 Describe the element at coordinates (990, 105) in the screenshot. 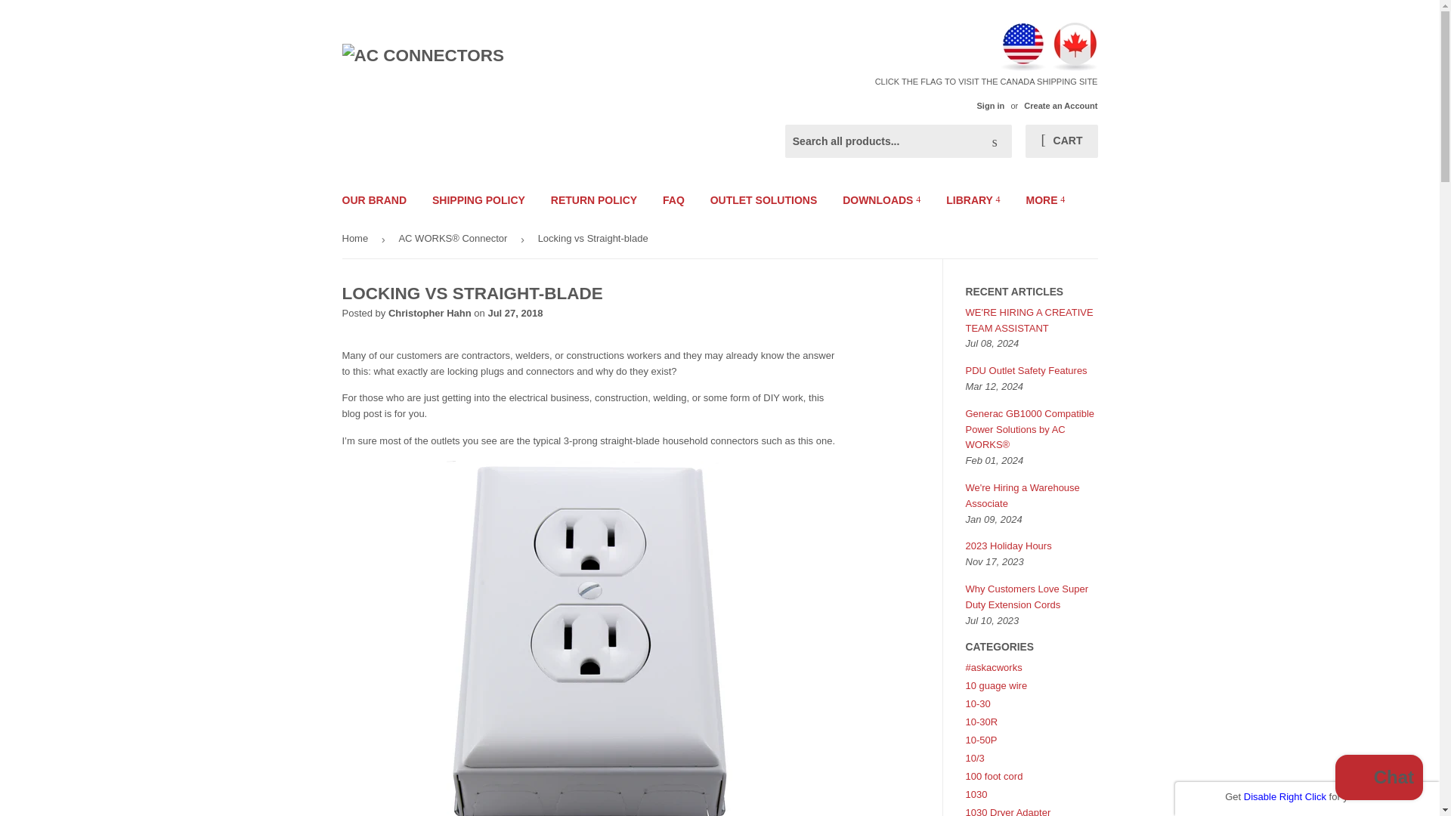

I see `Sign in` at that location.